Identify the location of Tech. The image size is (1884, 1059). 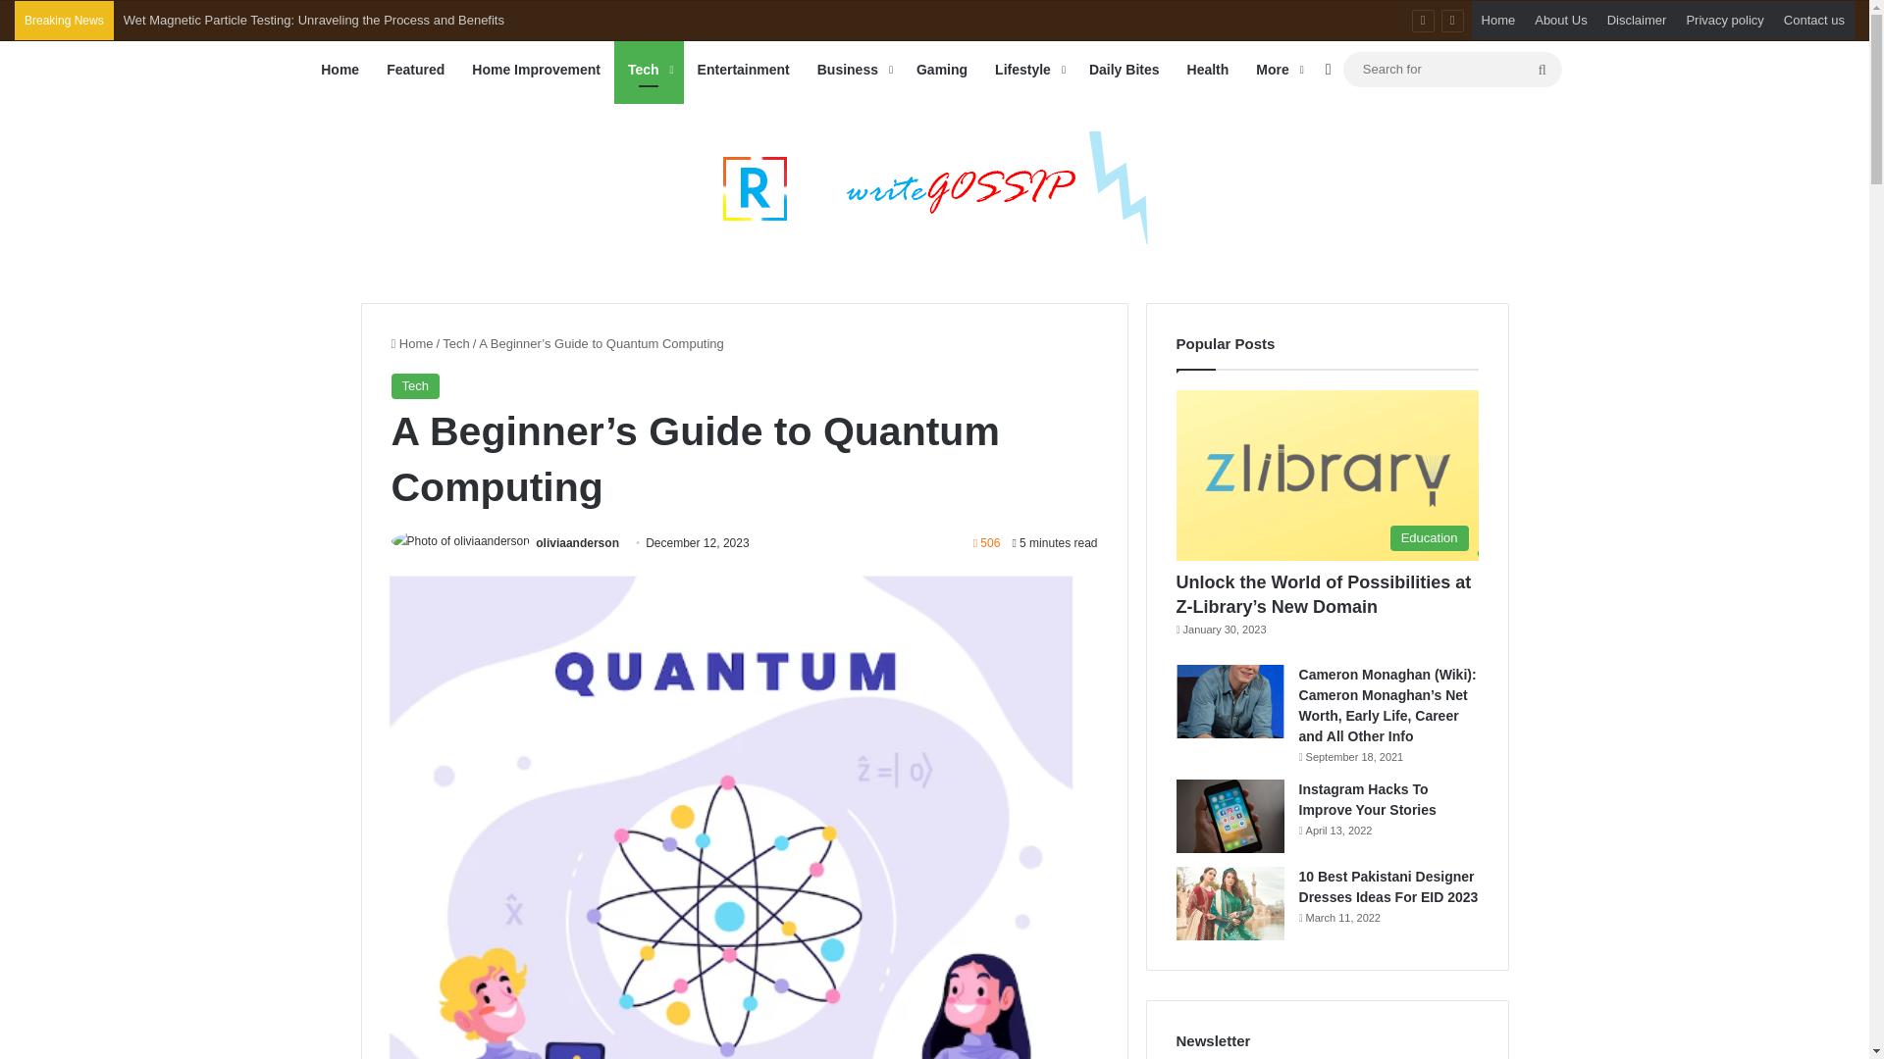
(414, 386).